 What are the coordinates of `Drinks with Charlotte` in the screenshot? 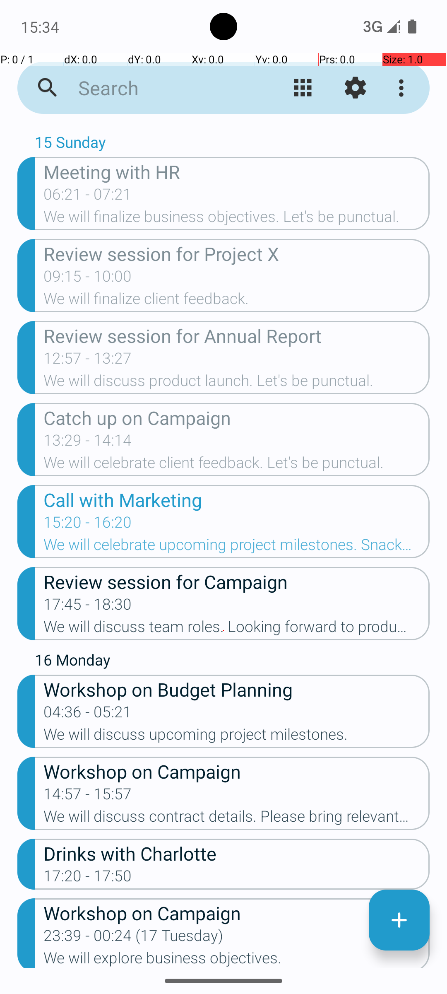 It's located at (237, 853).